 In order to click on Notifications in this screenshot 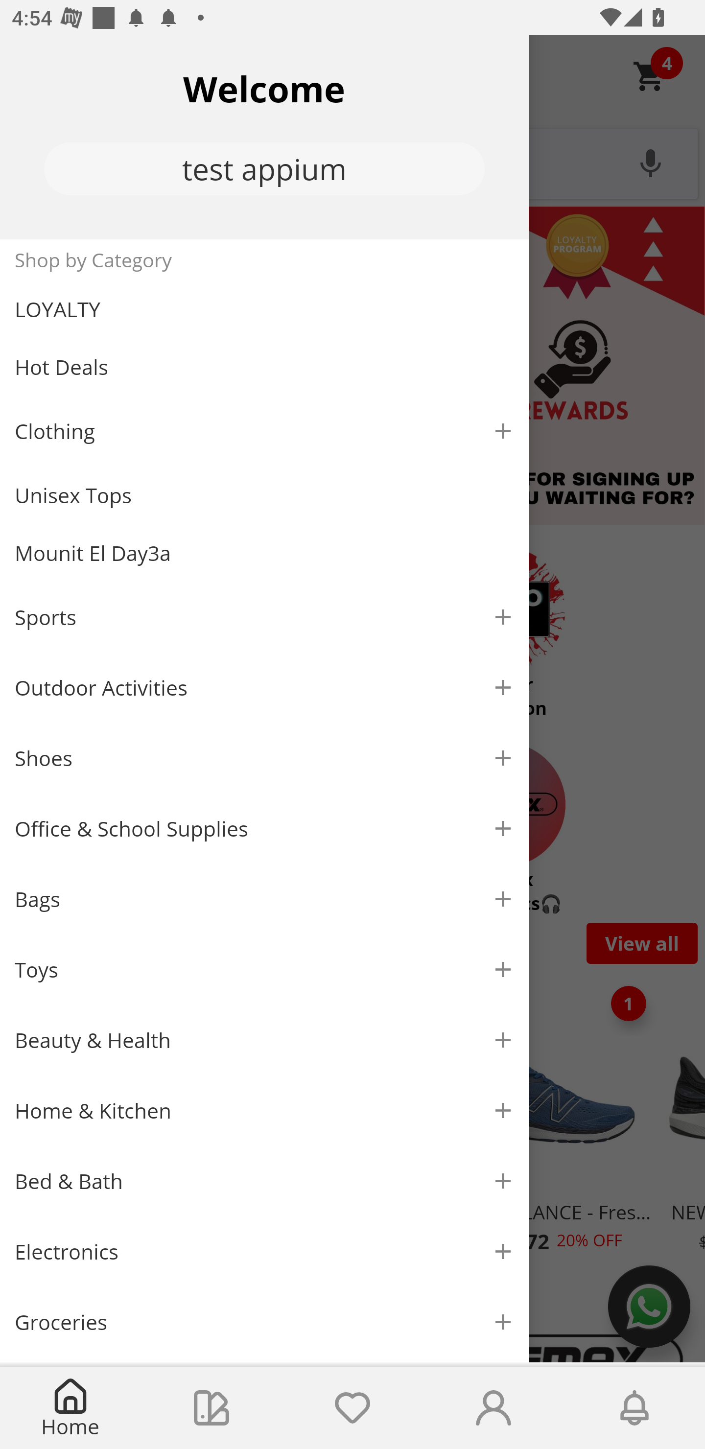, I will do `click(634, 1408)`.